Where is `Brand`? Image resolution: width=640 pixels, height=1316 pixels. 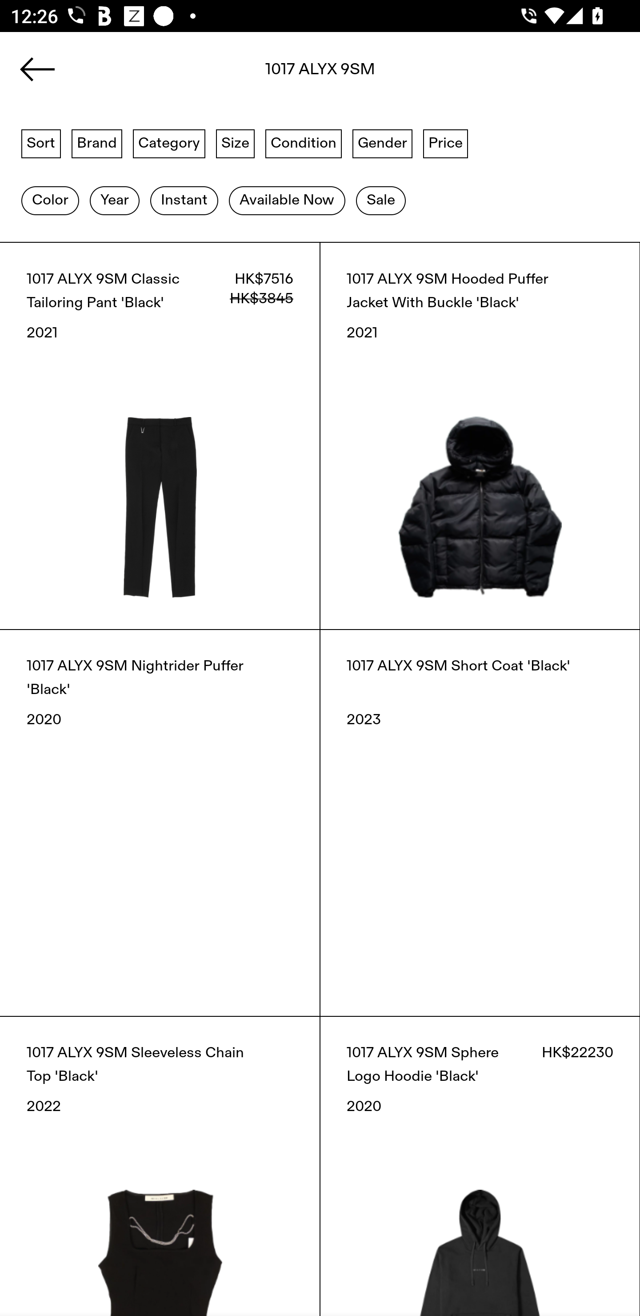 Brand is located at coordinates (97, 143).